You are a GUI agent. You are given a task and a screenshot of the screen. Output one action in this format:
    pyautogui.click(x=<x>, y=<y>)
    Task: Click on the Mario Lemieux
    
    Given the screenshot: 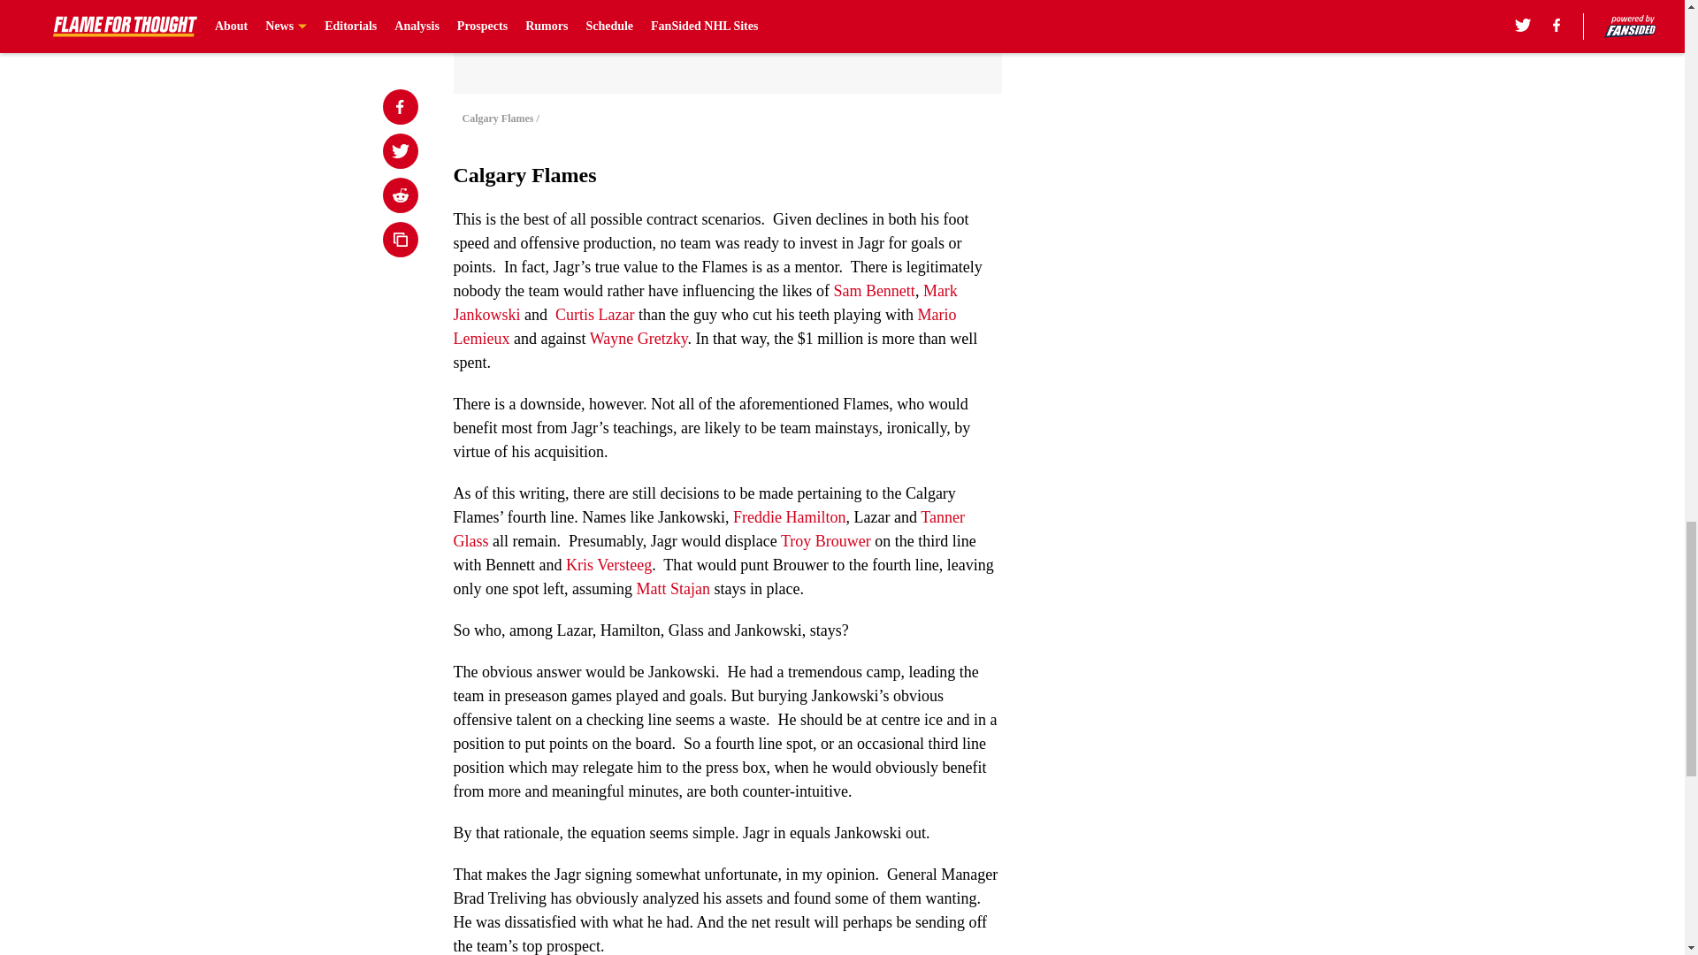 What is the action you would take?
    pyautogui.click(x=704, y=326)
    